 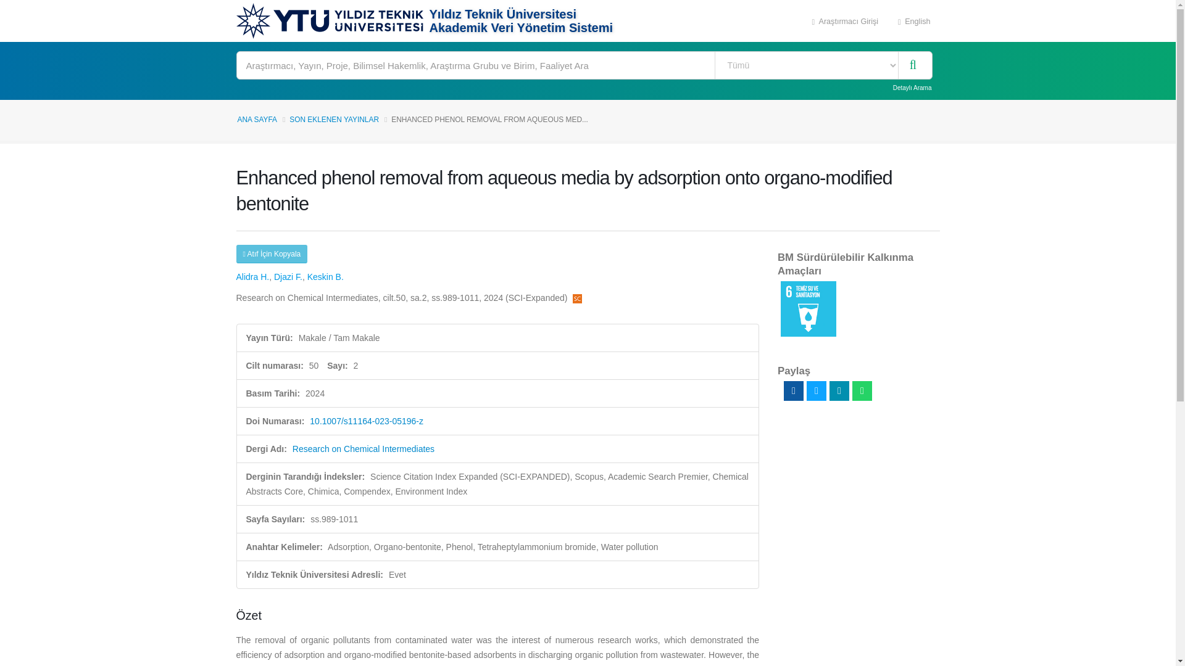 What do you see at coordinates (325, 276) in the screenshot?
I see `Keskin B.` at bounding box center [325, 276].